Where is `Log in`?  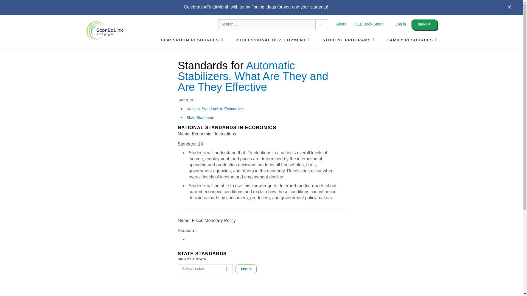
Log in is located at coordinates (401, 24).